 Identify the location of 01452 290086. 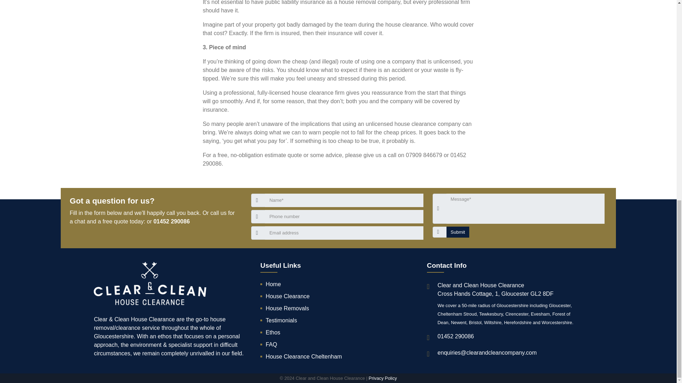
(171, 221).